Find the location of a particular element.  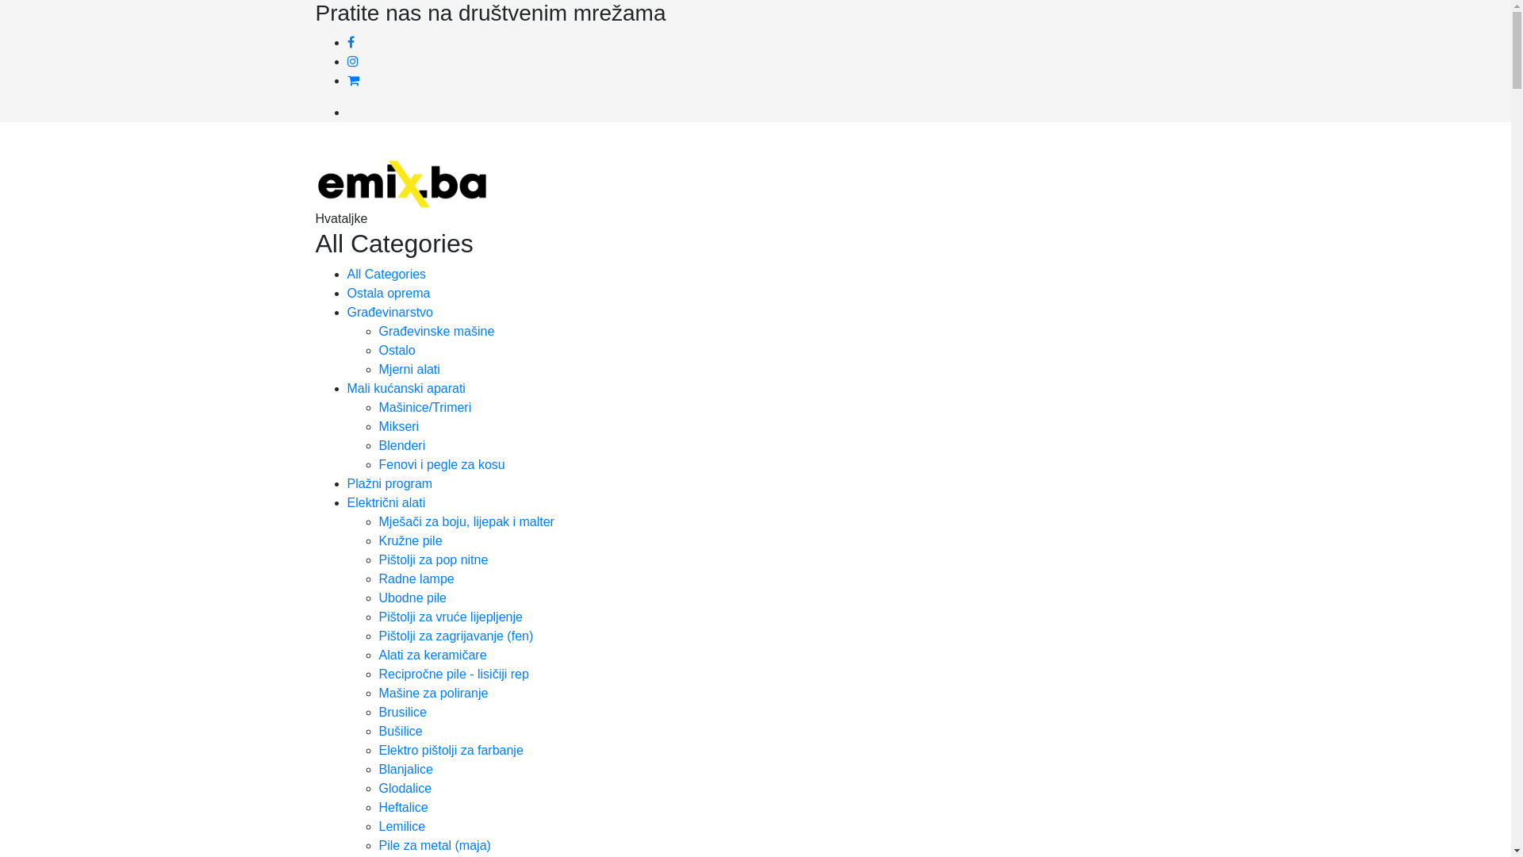

Rss is located at coordinates (354, 81).